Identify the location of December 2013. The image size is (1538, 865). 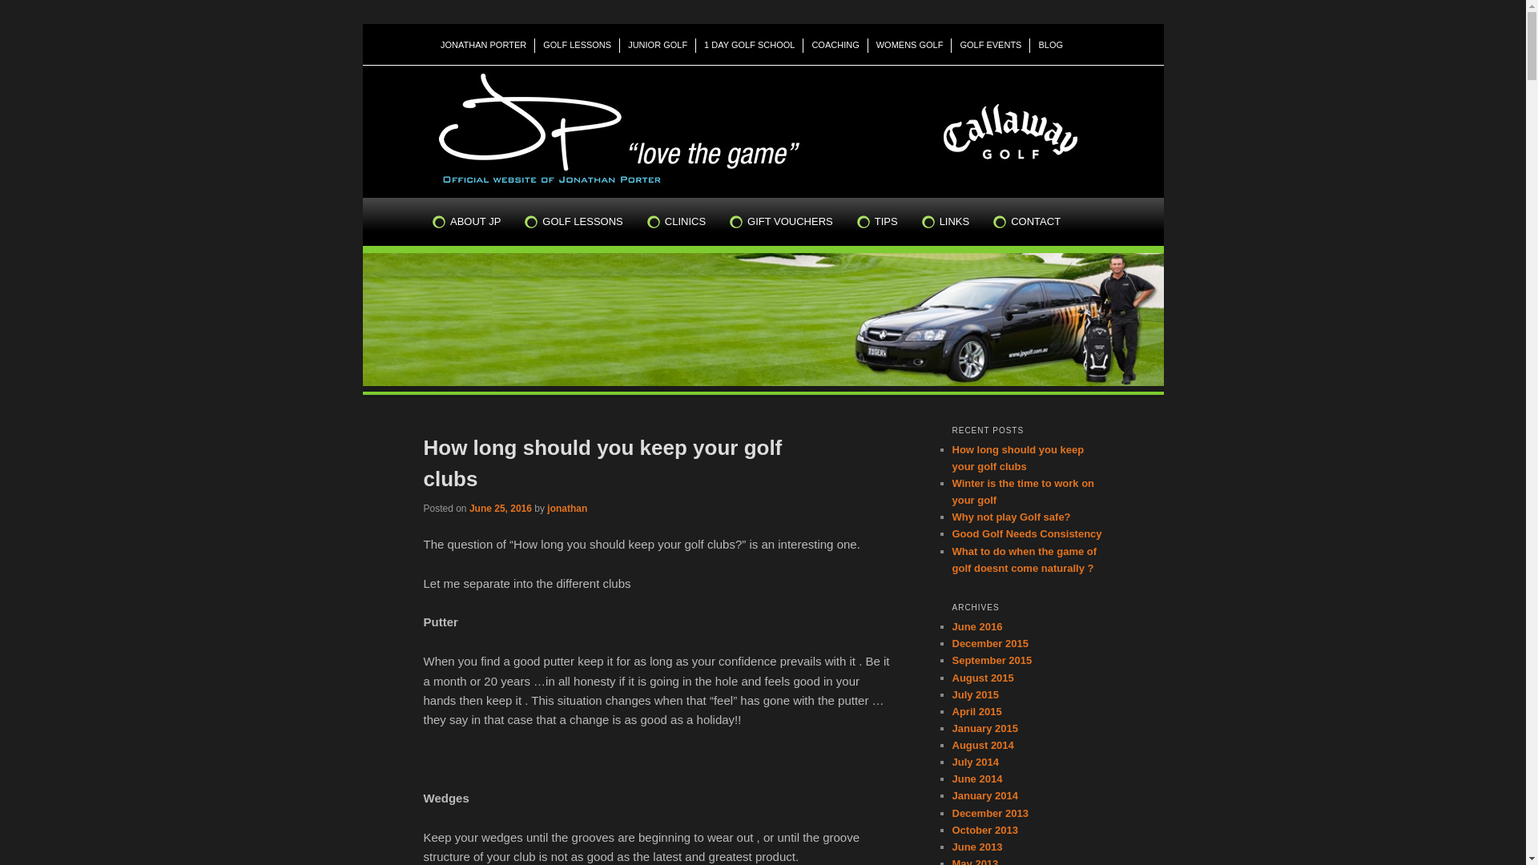
(990, 814).